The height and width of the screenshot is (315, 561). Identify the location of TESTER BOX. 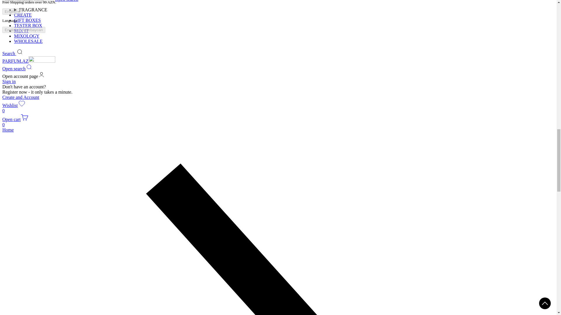
(30, 171).